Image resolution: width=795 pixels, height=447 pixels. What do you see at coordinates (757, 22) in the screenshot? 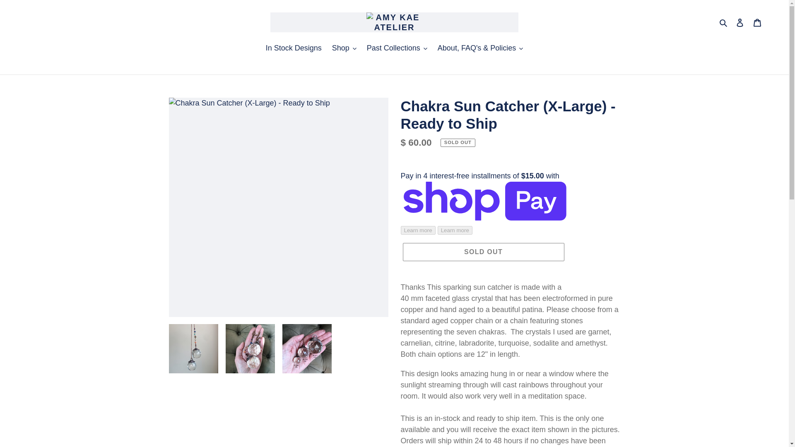
I see `Cart` at bounding box center [757, 22].